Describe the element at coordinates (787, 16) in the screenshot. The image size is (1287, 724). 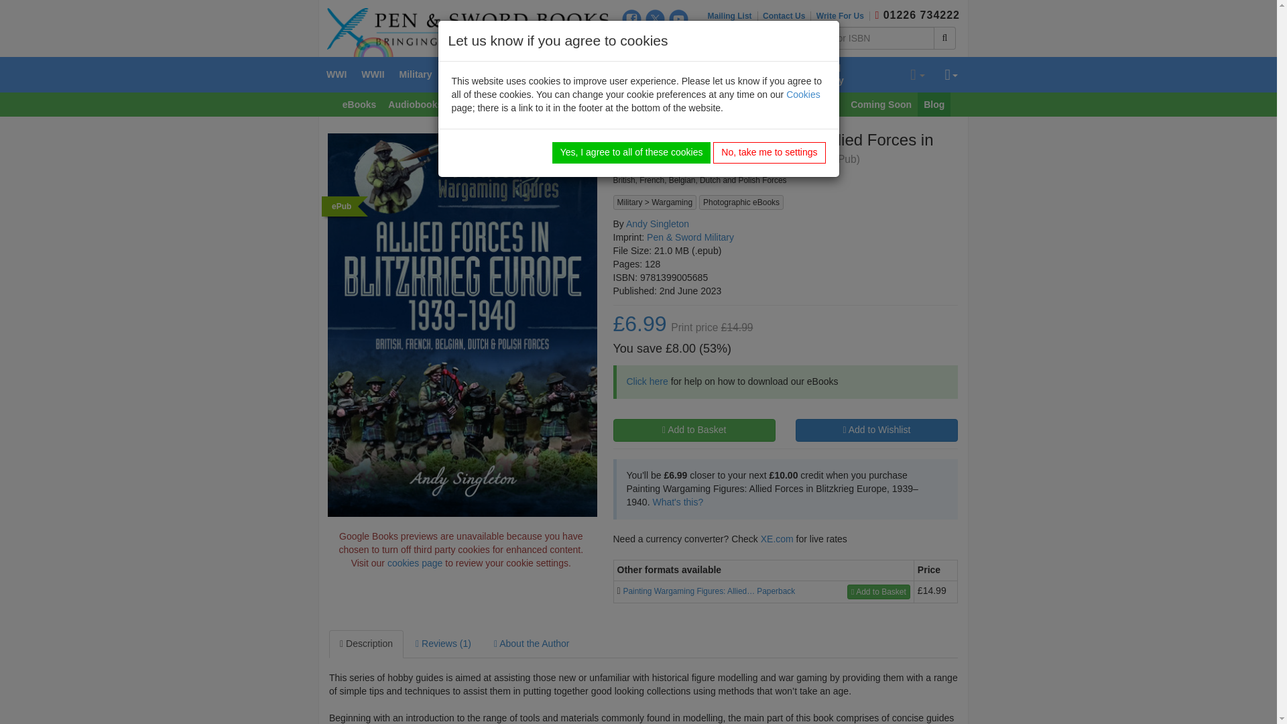
I see `Contact Us` at that location.